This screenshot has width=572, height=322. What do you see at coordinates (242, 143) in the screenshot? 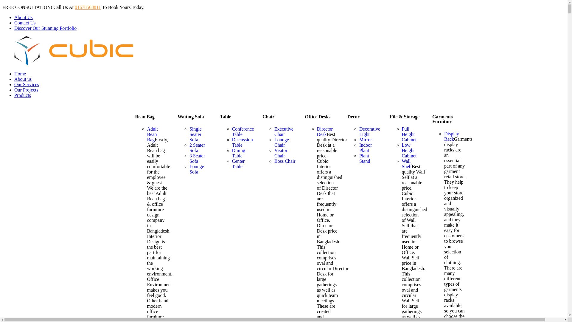
I see `Discussion Table` at bounding box center [242, 143].